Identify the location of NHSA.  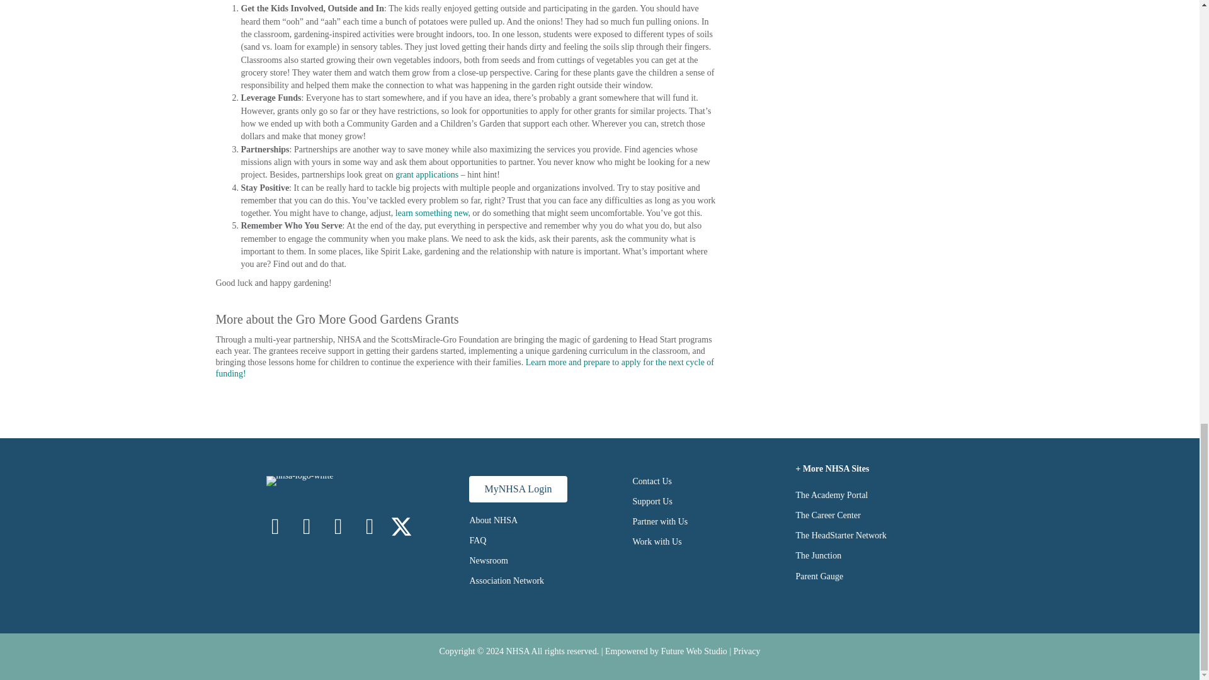
(517, 651).